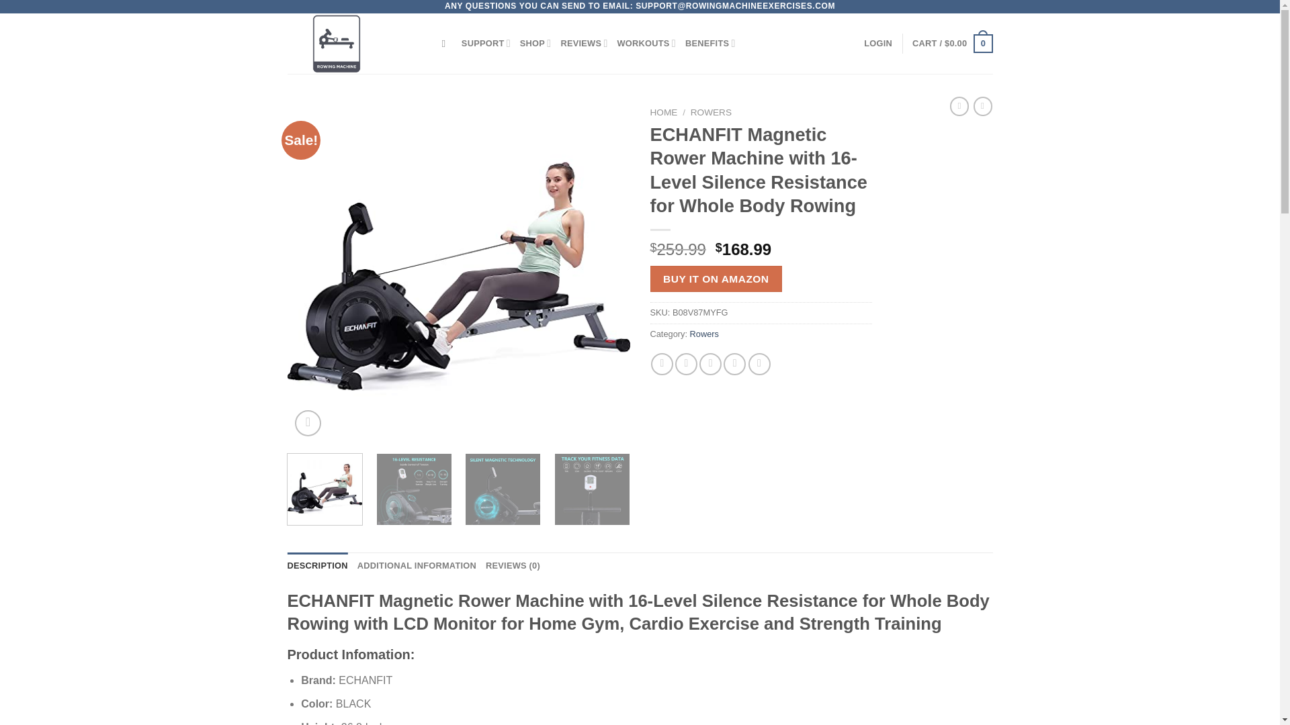 Image resolution: width=1290 pixels, height=725 pixels. I want to click on BENEFITS, so click(709, 44).